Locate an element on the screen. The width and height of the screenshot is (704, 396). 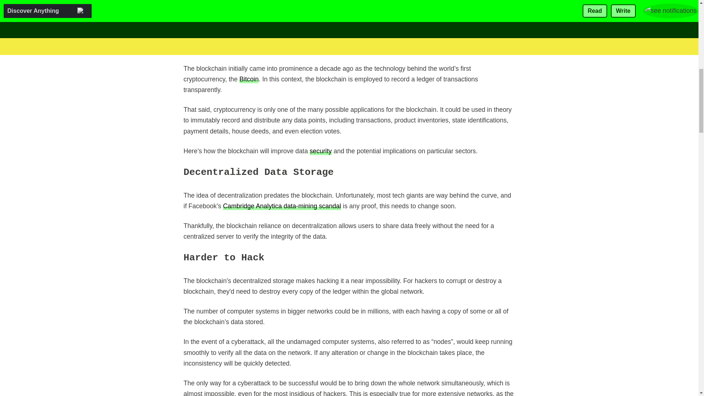
Bitcoin is located at coordinates (249, 79).